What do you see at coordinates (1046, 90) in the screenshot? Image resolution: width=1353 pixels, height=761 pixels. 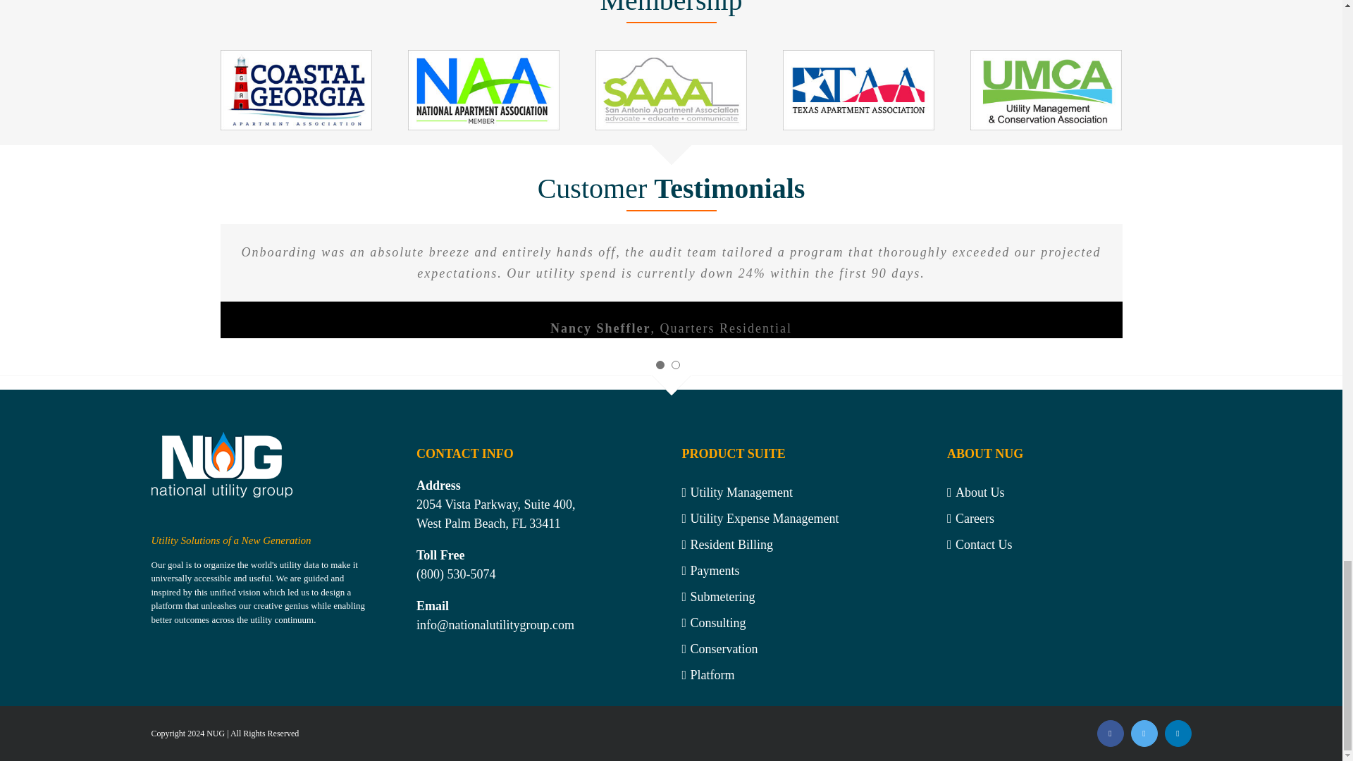 I see `umca-logo-opt` at bounding box center [1046, 90].